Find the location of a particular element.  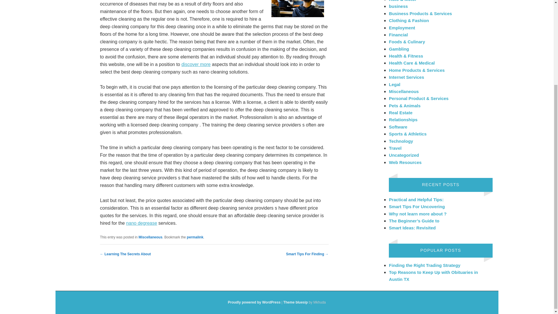

permalink is located at coordinates (195, 237).